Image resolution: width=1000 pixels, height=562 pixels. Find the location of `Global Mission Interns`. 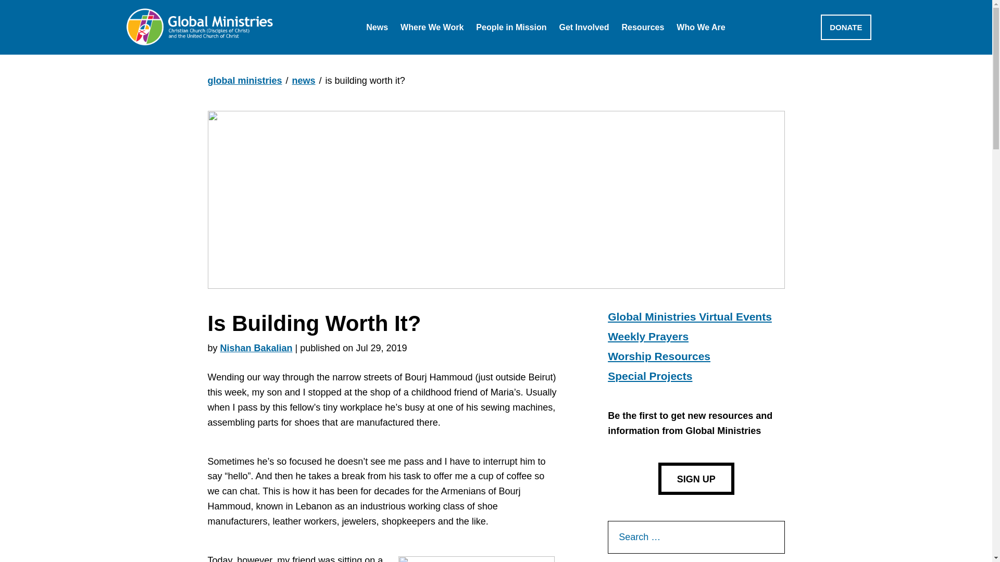

Global Mission Interns is located at coordinates (536, 54).